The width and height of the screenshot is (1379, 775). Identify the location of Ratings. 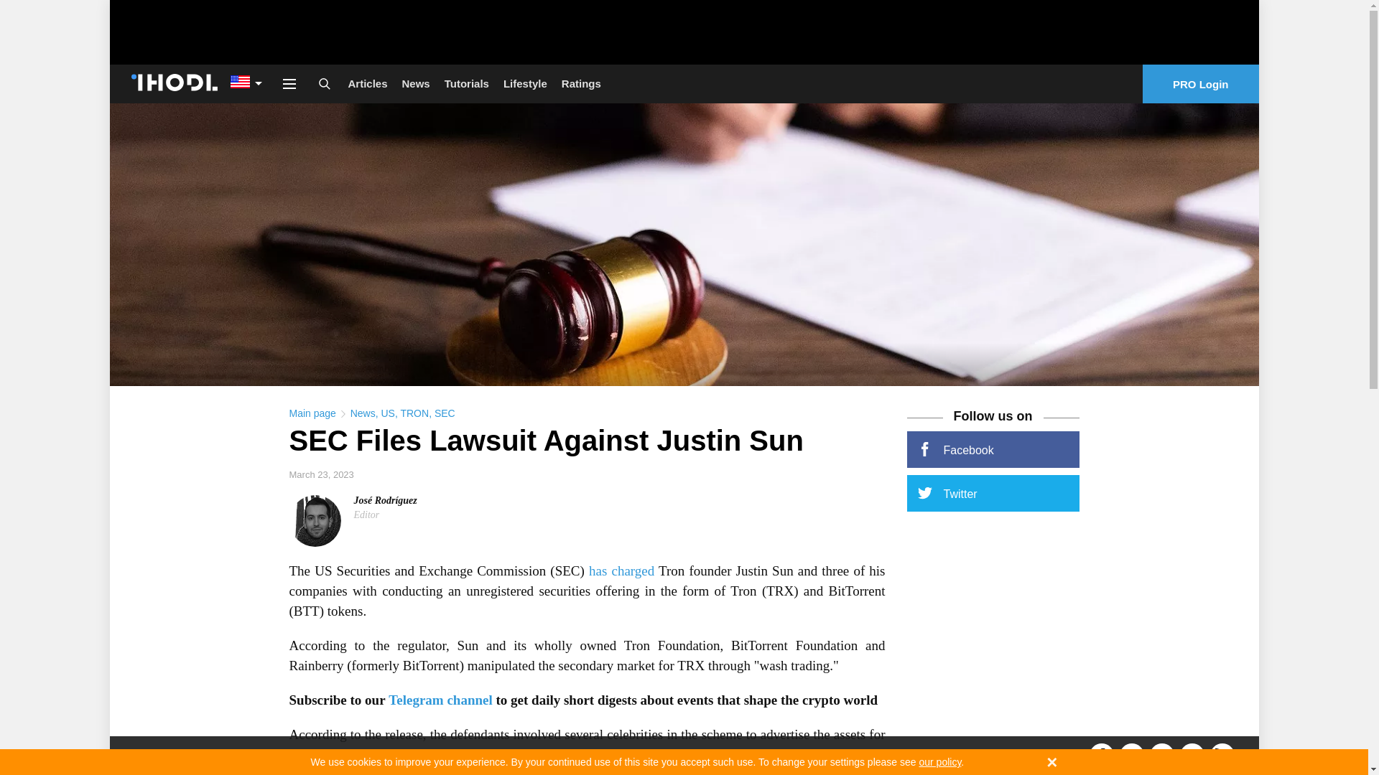
(580, 83).